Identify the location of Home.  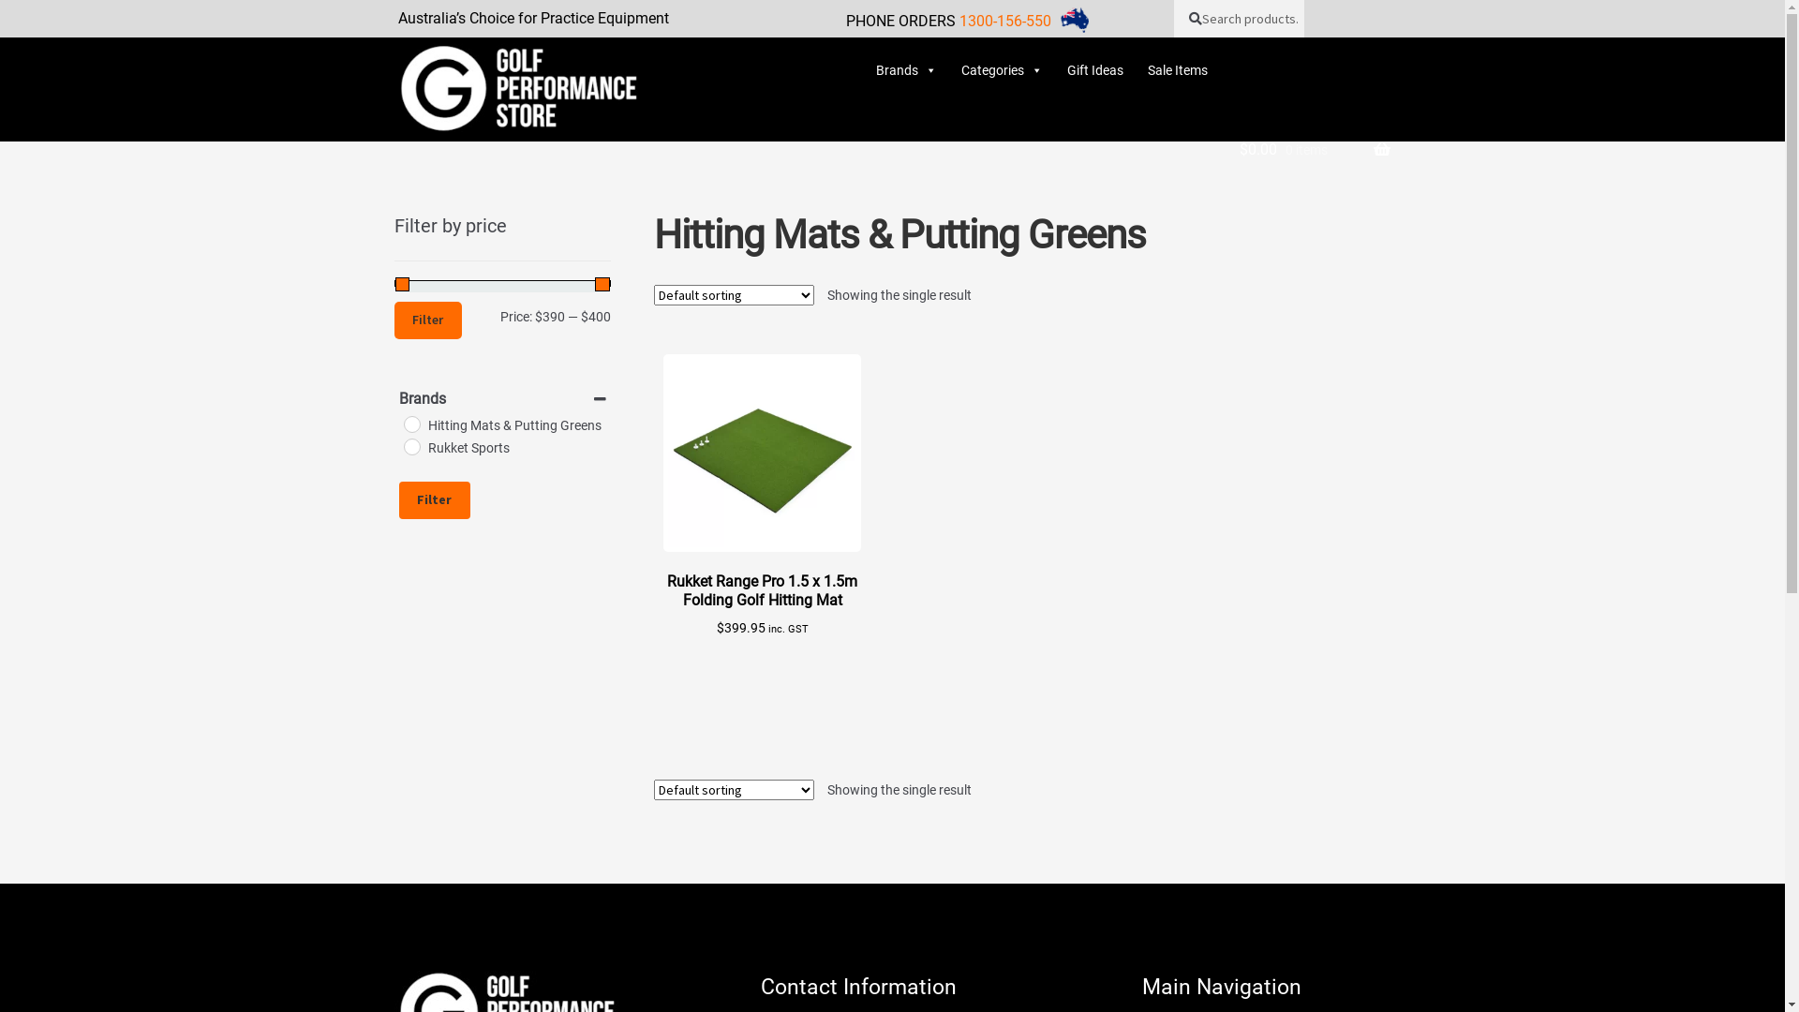
(440, 66).